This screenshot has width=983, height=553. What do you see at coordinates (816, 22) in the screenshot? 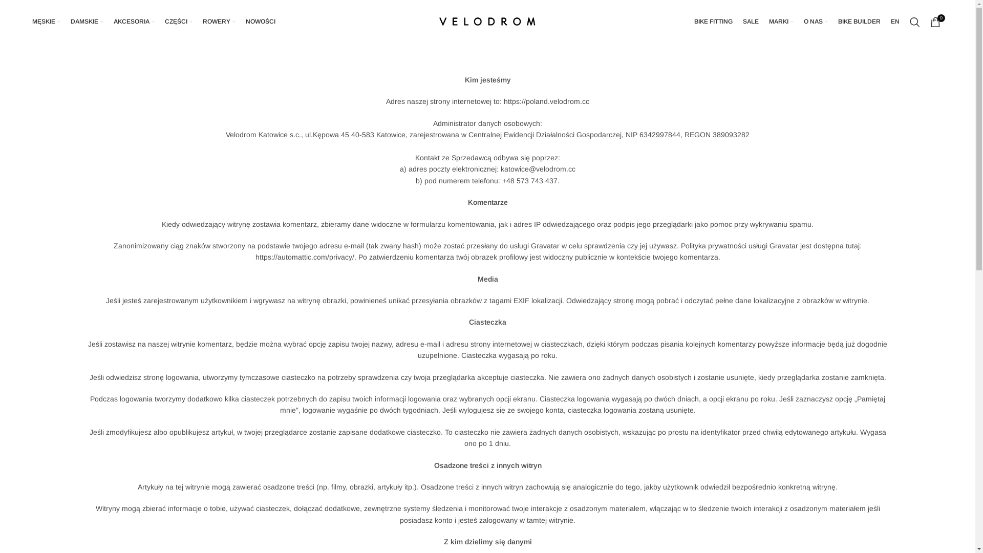
I see `O NAS` at bounding box center [816, 22].